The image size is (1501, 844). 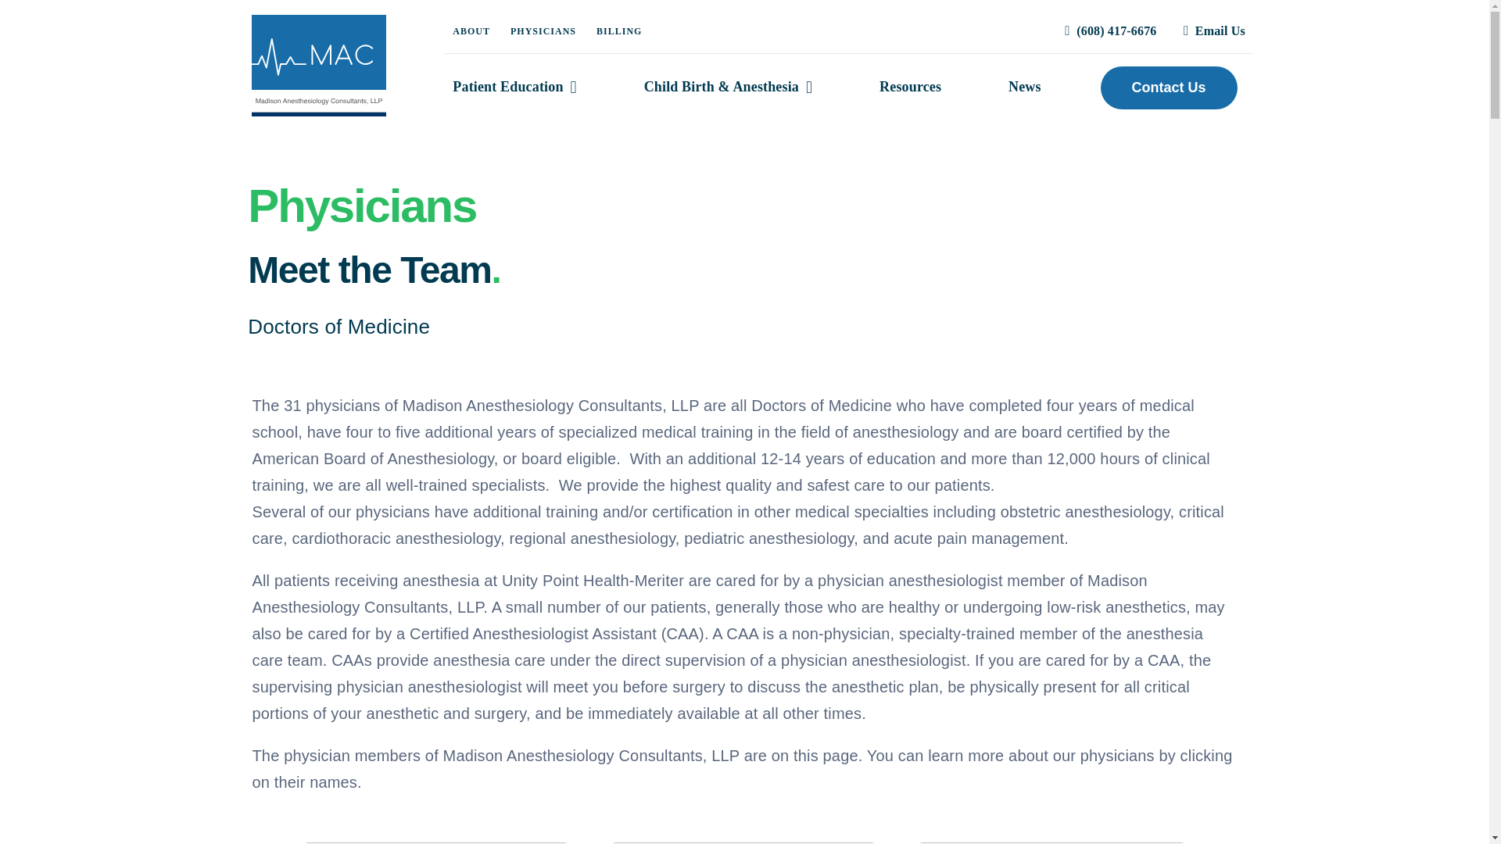 What do you see at coordinates (619, 31) in the screenshot?
I see `BILLING` at bounding box center [619, 31].